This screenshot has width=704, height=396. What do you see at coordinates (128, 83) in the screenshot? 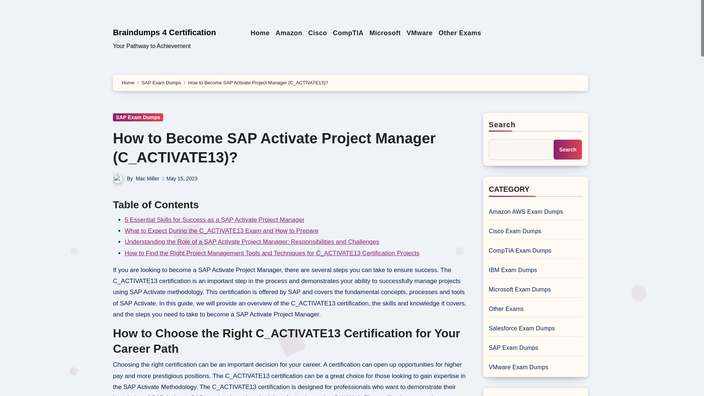
I see `Home` at bounding box center [128, 83].